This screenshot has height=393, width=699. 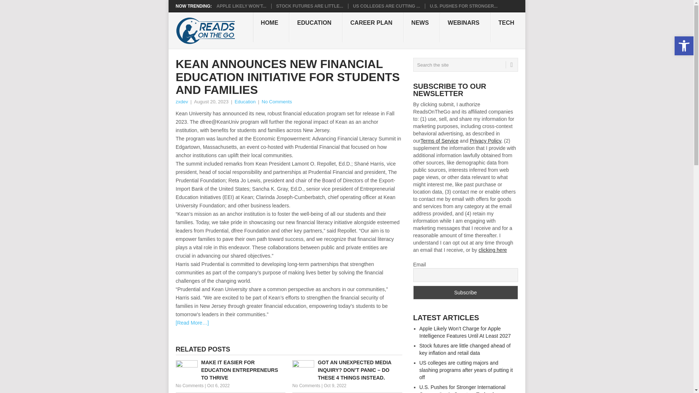 I want to click on Make it easier for education entrepreneurs to thrive, so click(x=230, y=370).